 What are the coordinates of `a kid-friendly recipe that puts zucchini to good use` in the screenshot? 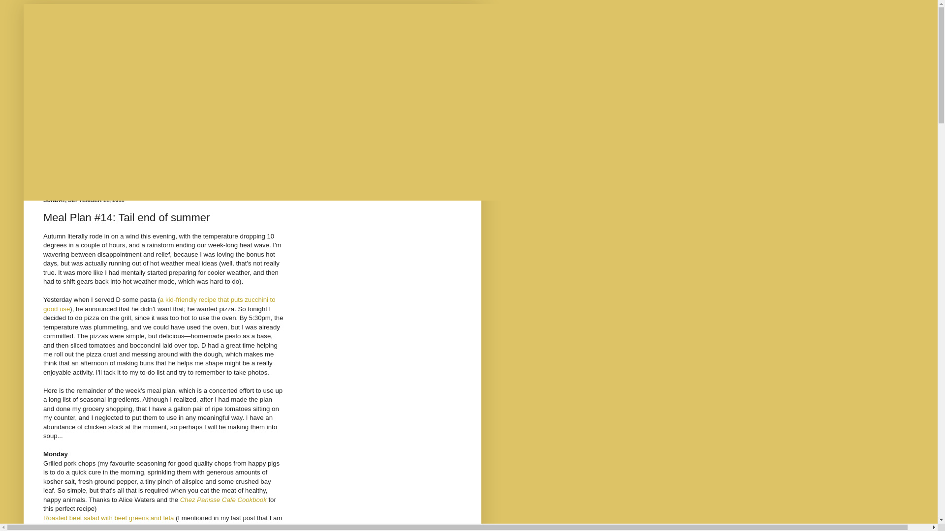 It's located at (159, 304).